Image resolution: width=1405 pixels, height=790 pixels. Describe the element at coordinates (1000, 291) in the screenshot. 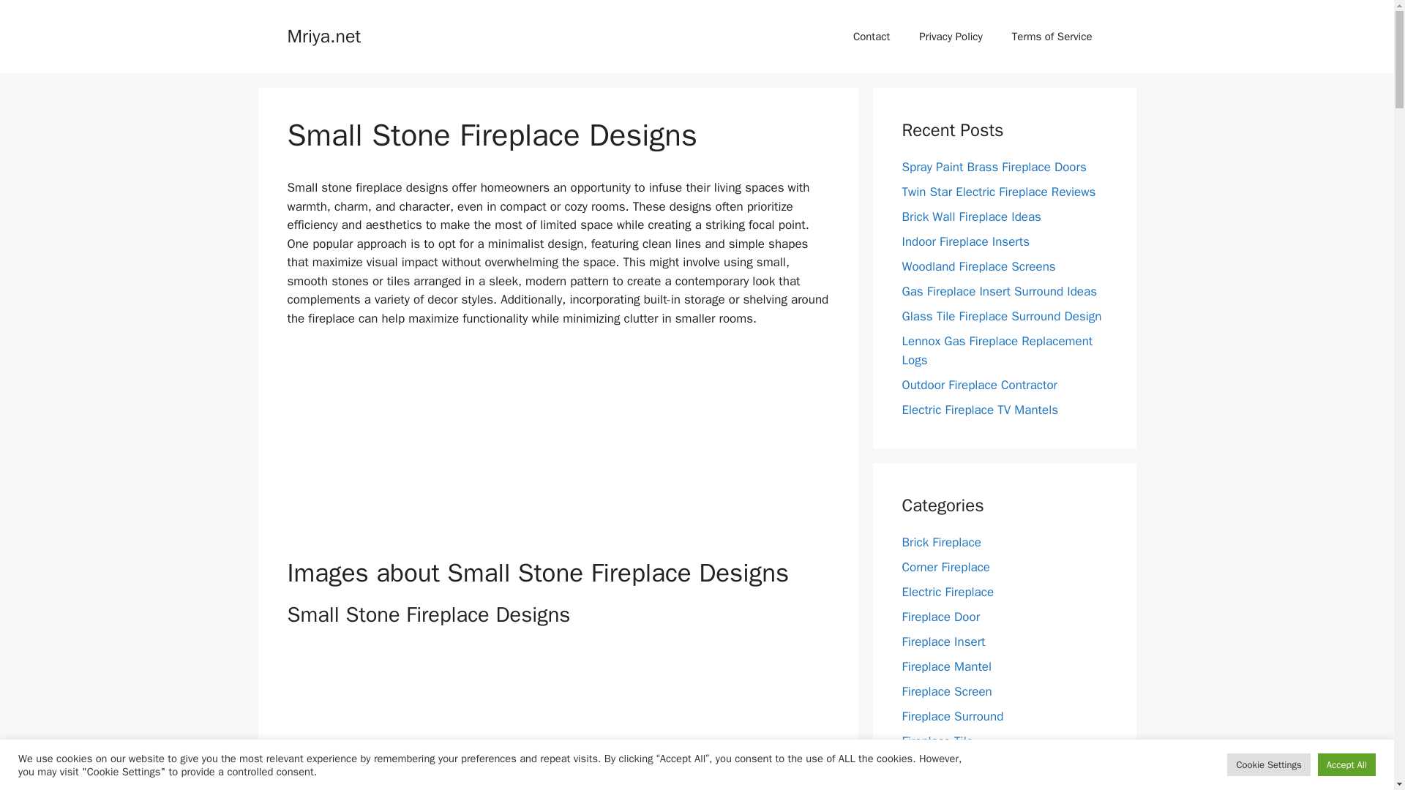

I see `Gas Fireplace Insert Surround Ideas` at that location.